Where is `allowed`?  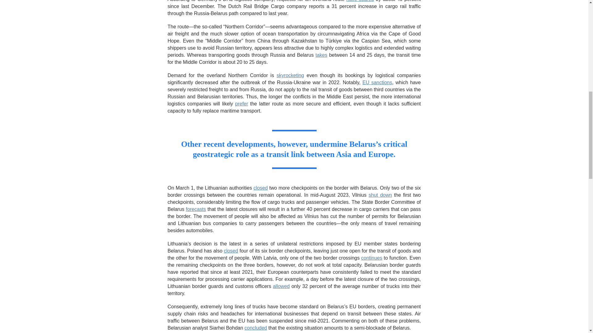 allowed is located at coordinates (281, 286).